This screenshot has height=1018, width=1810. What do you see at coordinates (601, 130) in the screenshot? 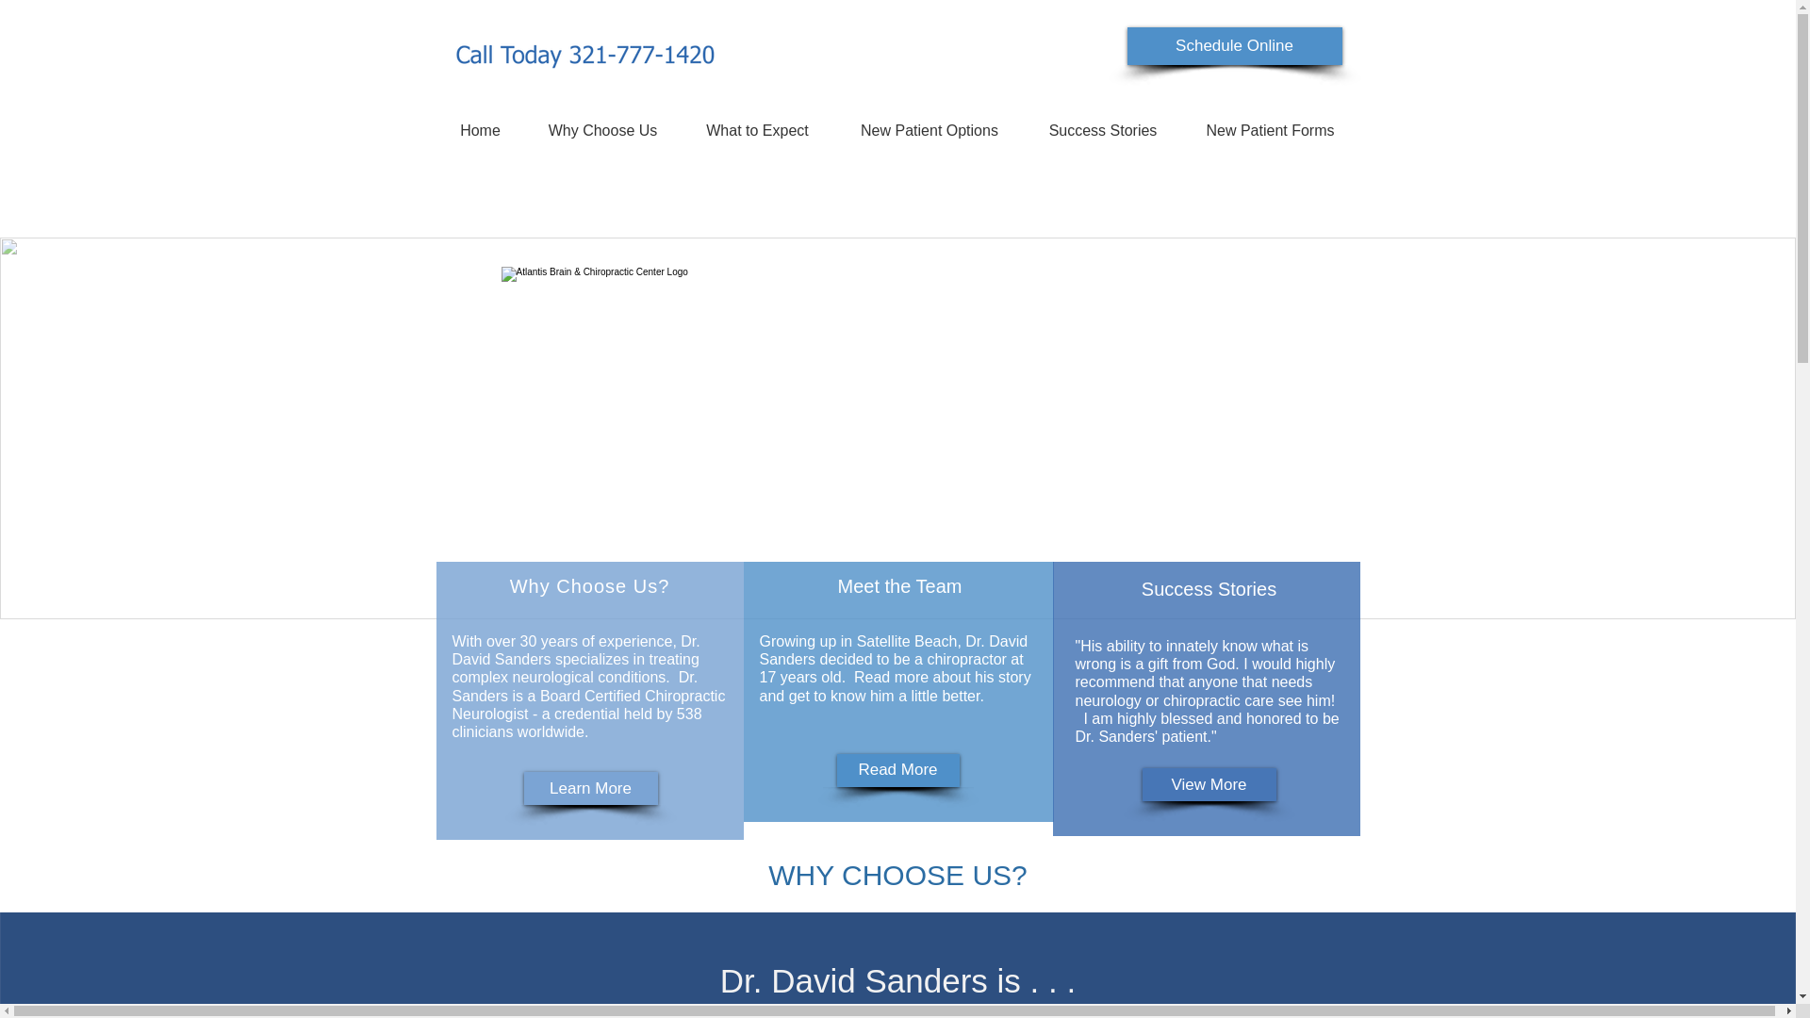
I see `Why Choose Us` at bounding box center [601, 130].